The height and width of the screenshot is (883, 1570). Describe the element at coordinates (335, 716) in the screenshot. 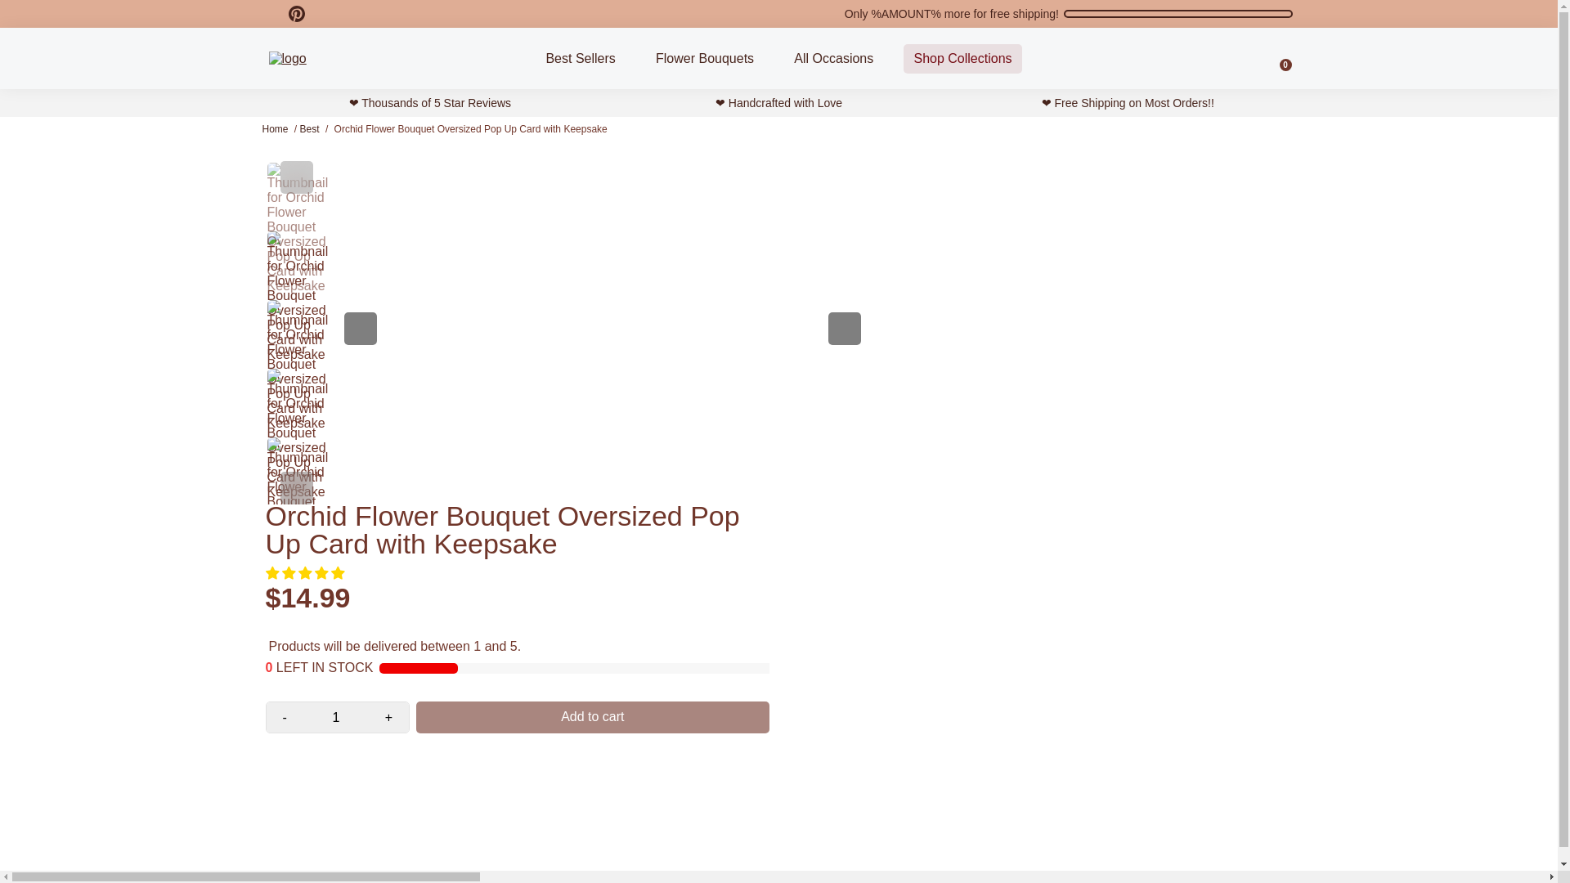

I see `1` at that location.